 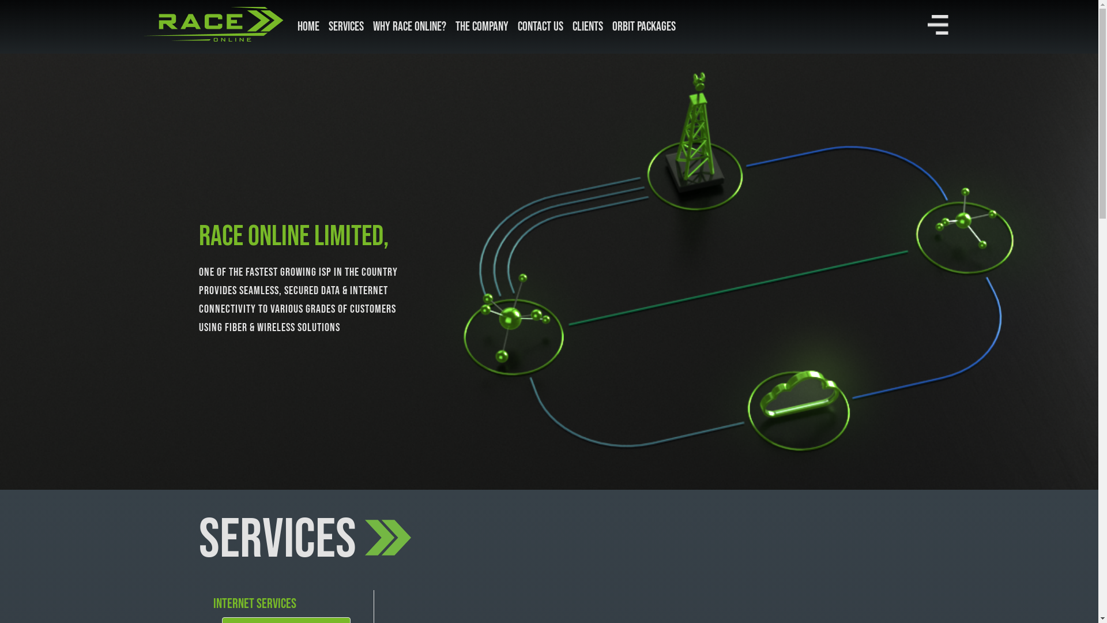 What do you see at coordinates (409, 27) in the screenshot?
I see `Why Race Online?` at bounding box center [409, 27].